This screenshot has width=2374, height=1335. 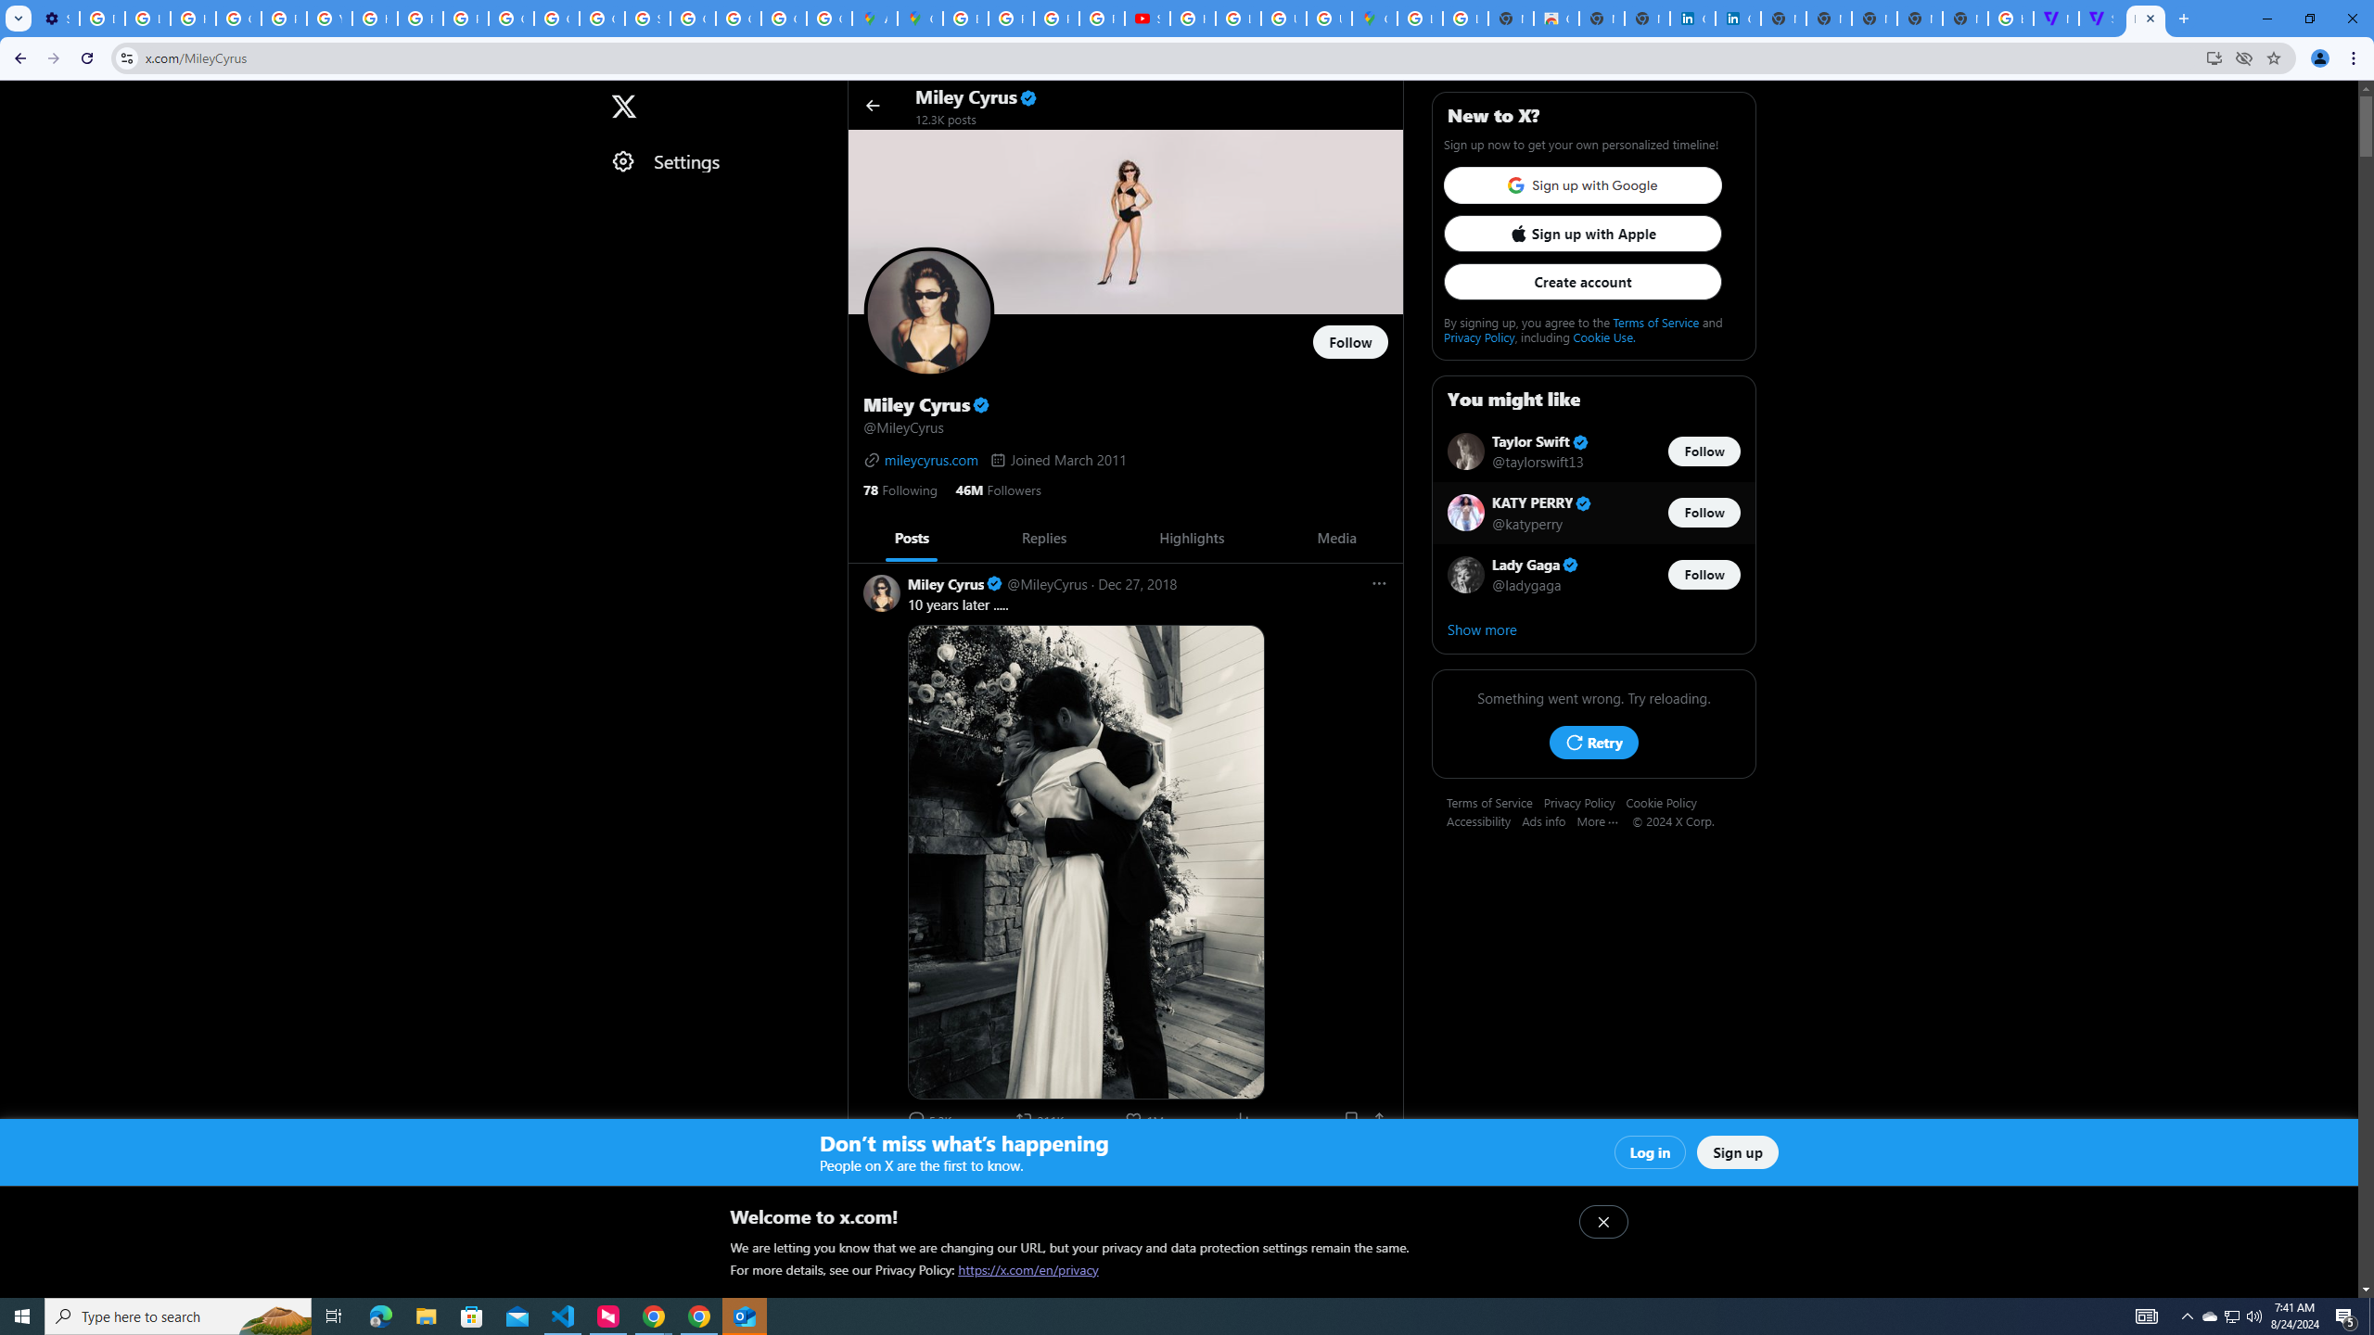 I want to click on Blogger Policies and Guidelines - Transparency Center, so click(x=966, y=19).